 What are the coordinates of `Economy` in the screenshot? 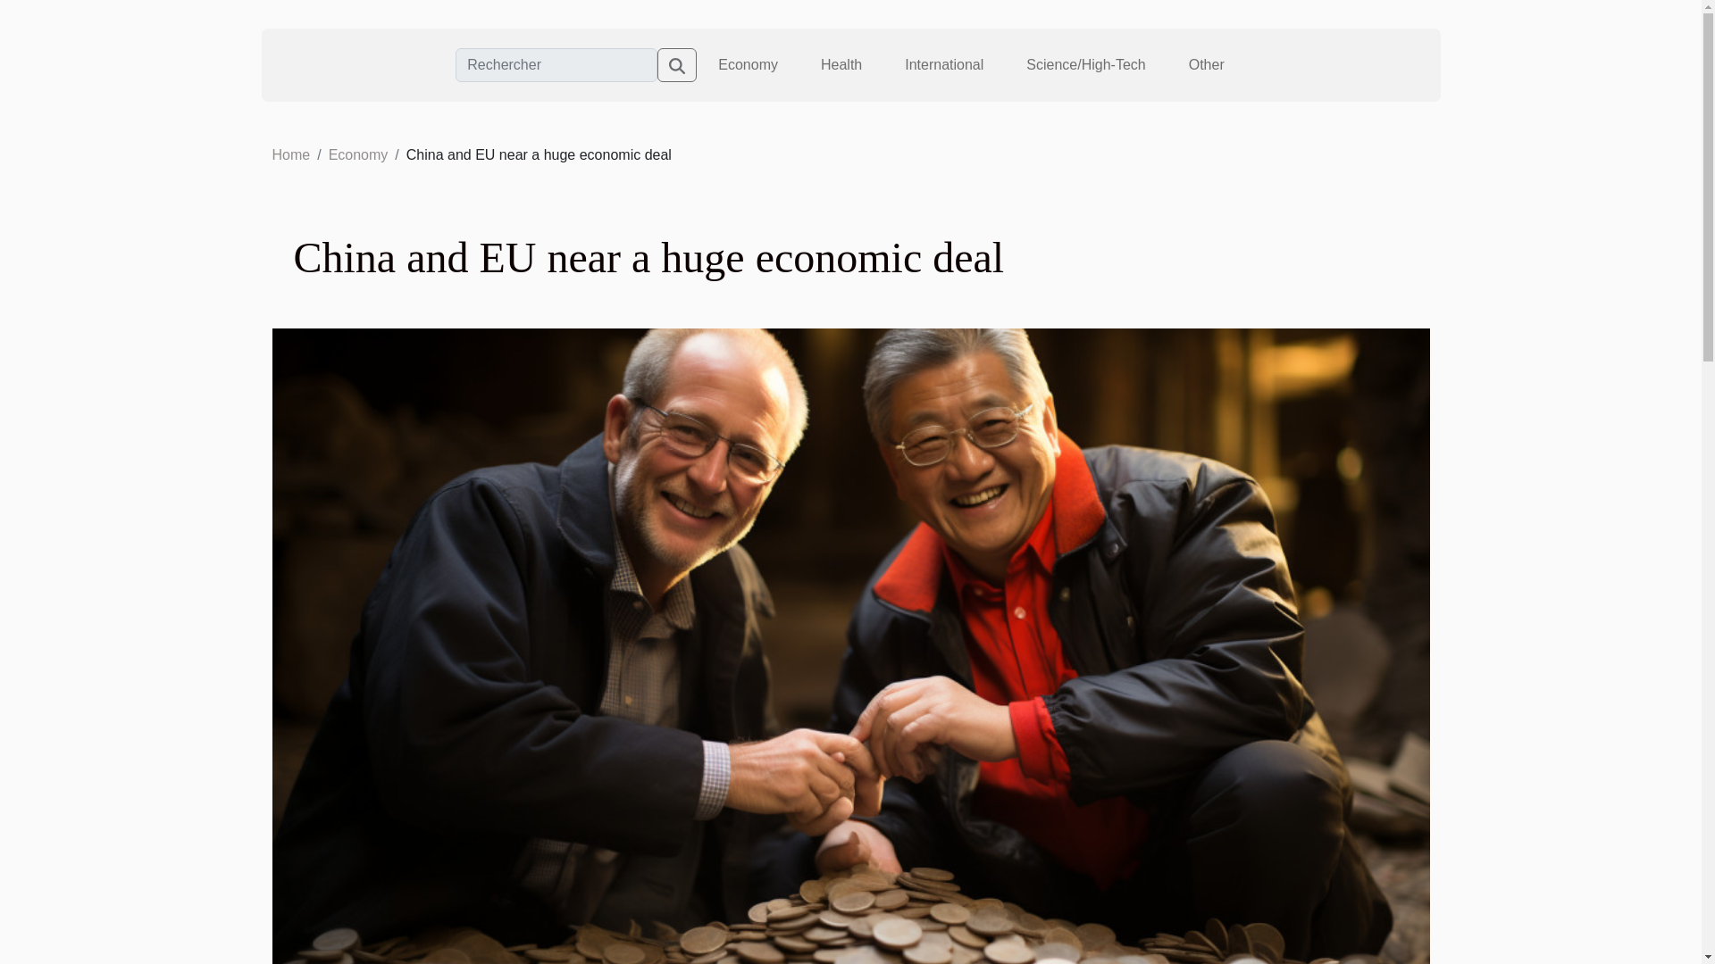 It's located at (359, 155).